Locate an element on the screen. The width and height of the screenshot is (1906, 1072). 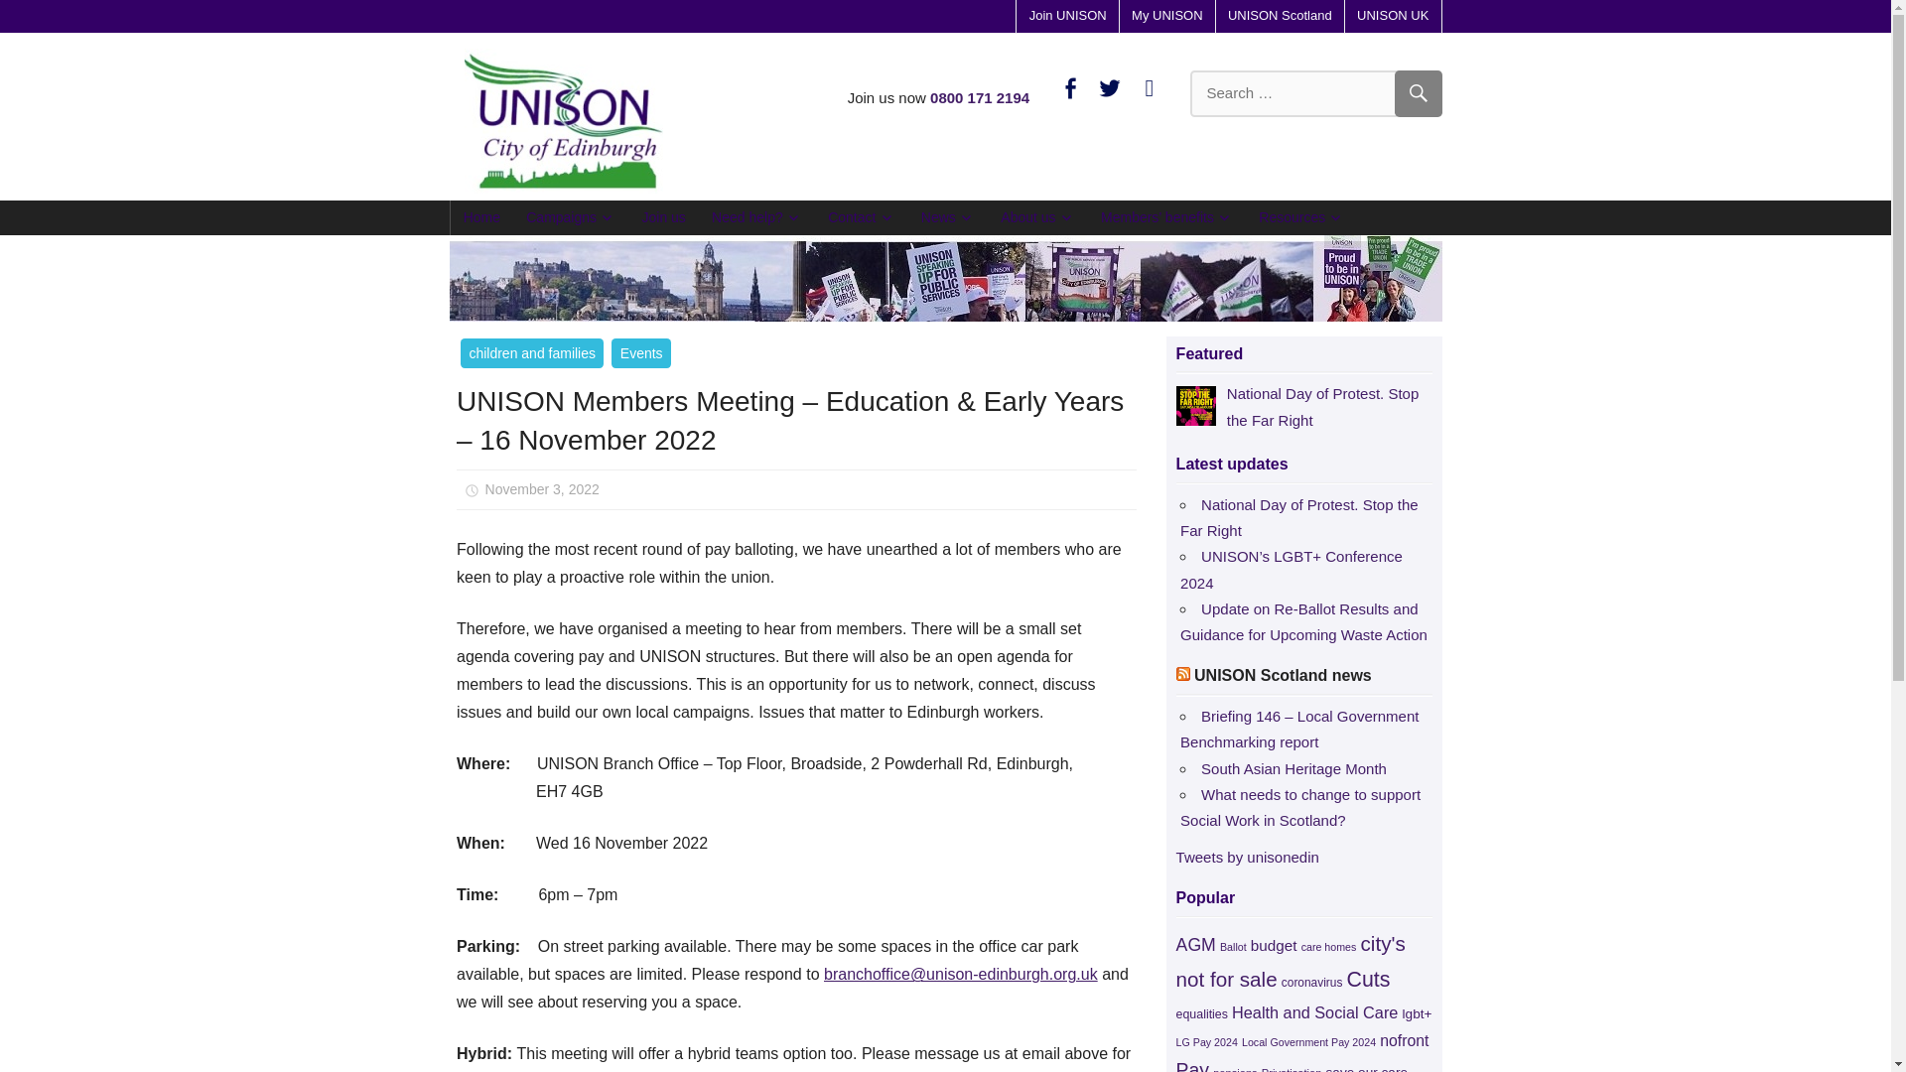
News is located at coordinates (947, 216).